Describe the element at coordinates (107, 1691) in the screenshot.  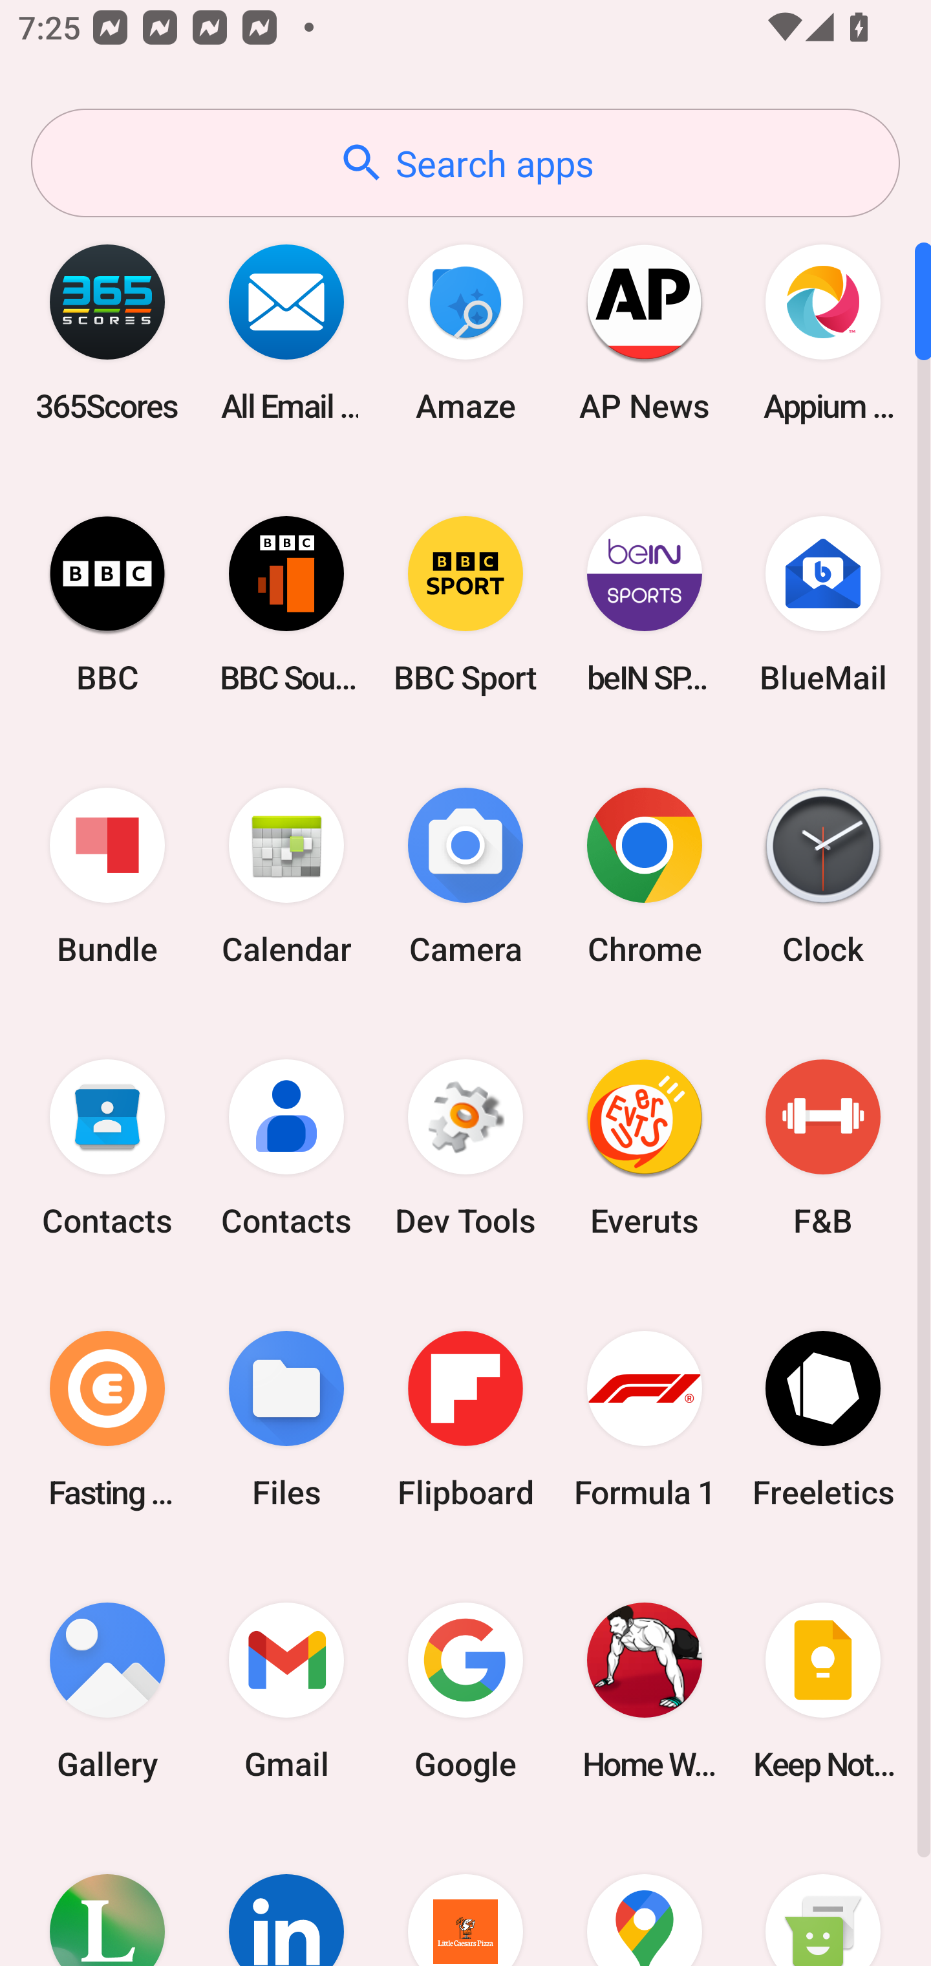
I see `Gallery` at that location.